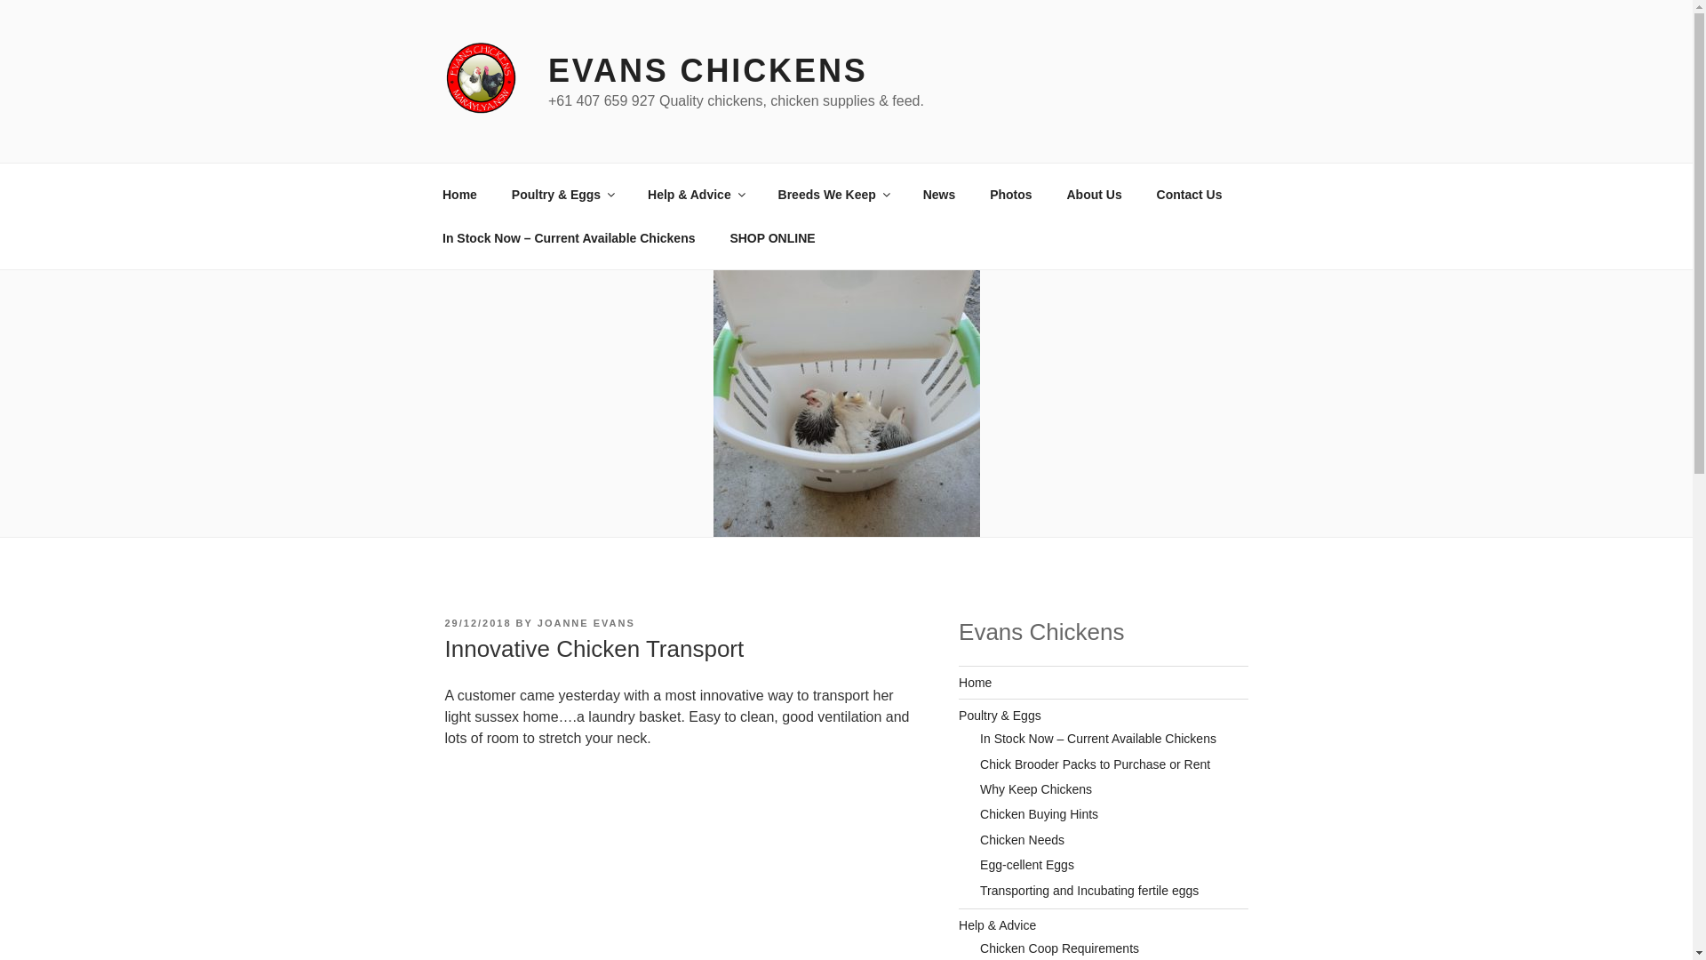 The width and height of the screenshot is (1706, 960). I want to click on Contact Us, so click(1189, 194).